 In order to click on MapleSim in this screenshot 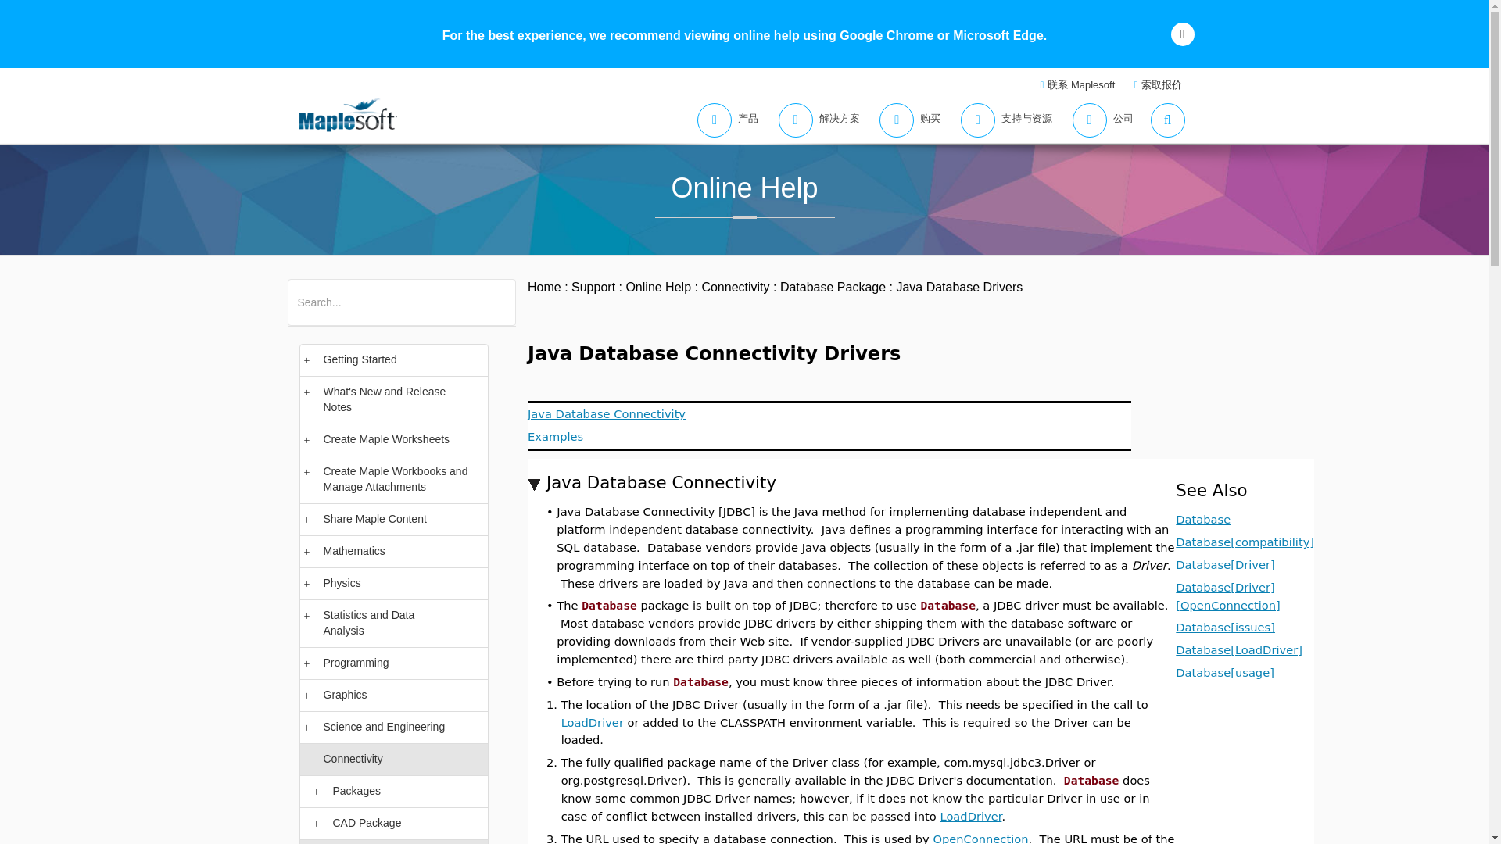, I will do `click(428, 292)`.